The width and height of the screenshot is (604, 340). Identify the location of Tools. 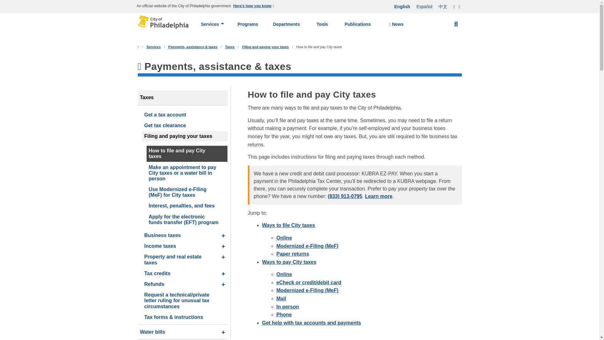
(322, 24).